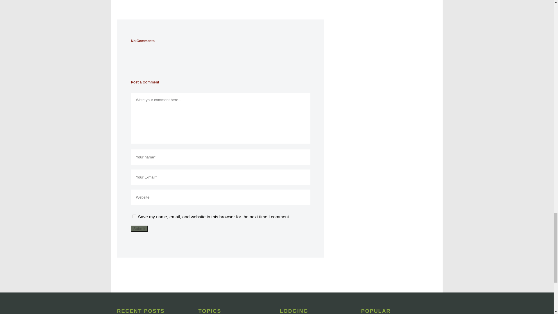 This screenshot has height=314, width=558. I want to click on Submit, so click(139, 229).